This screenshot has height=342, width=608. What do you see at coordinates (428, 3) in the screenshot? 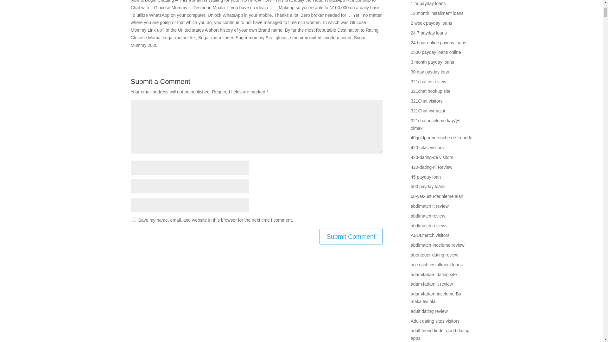
I see `1 hr payday loans` at bounding box center [428, 3].